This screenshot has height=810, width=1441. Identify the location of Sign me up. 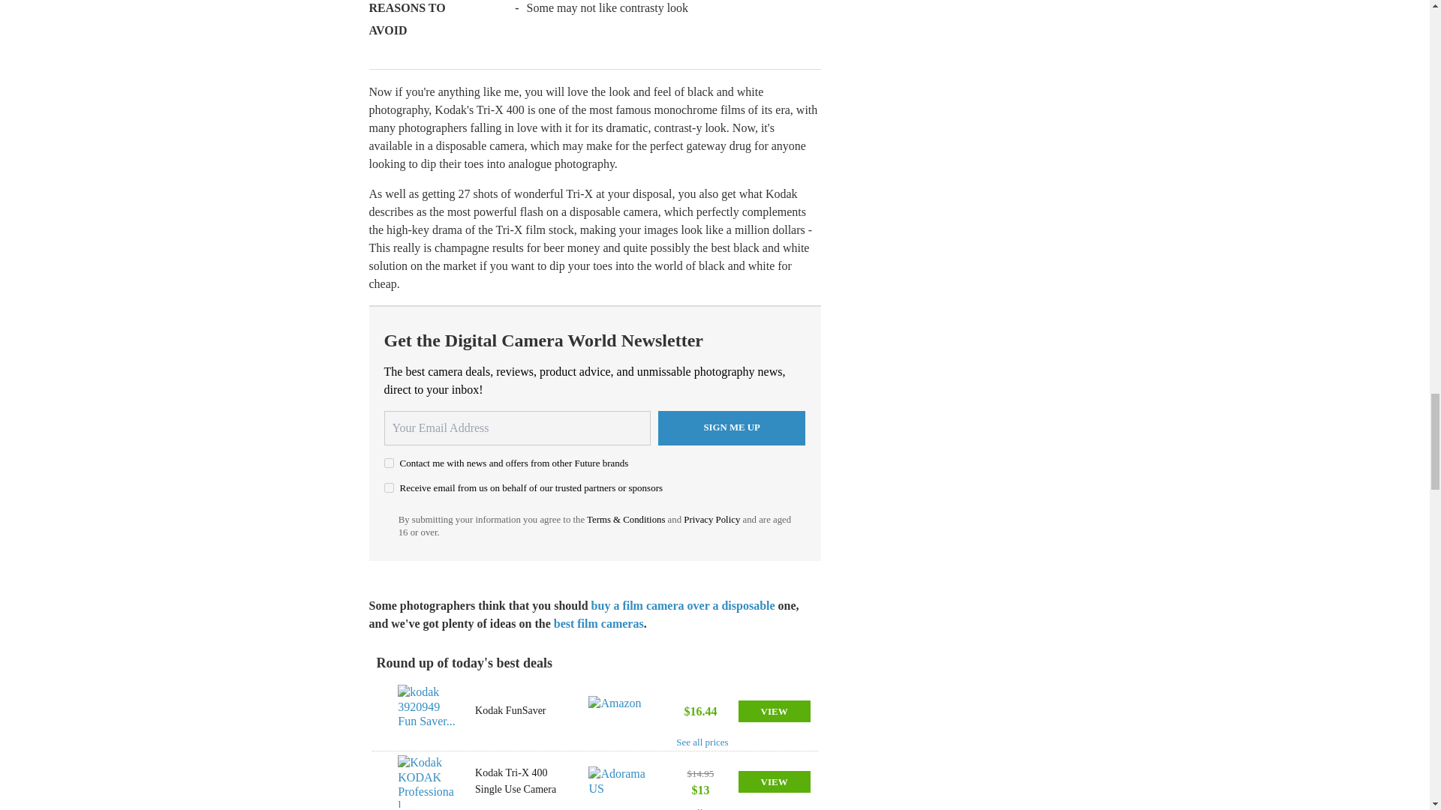
(732, 427).